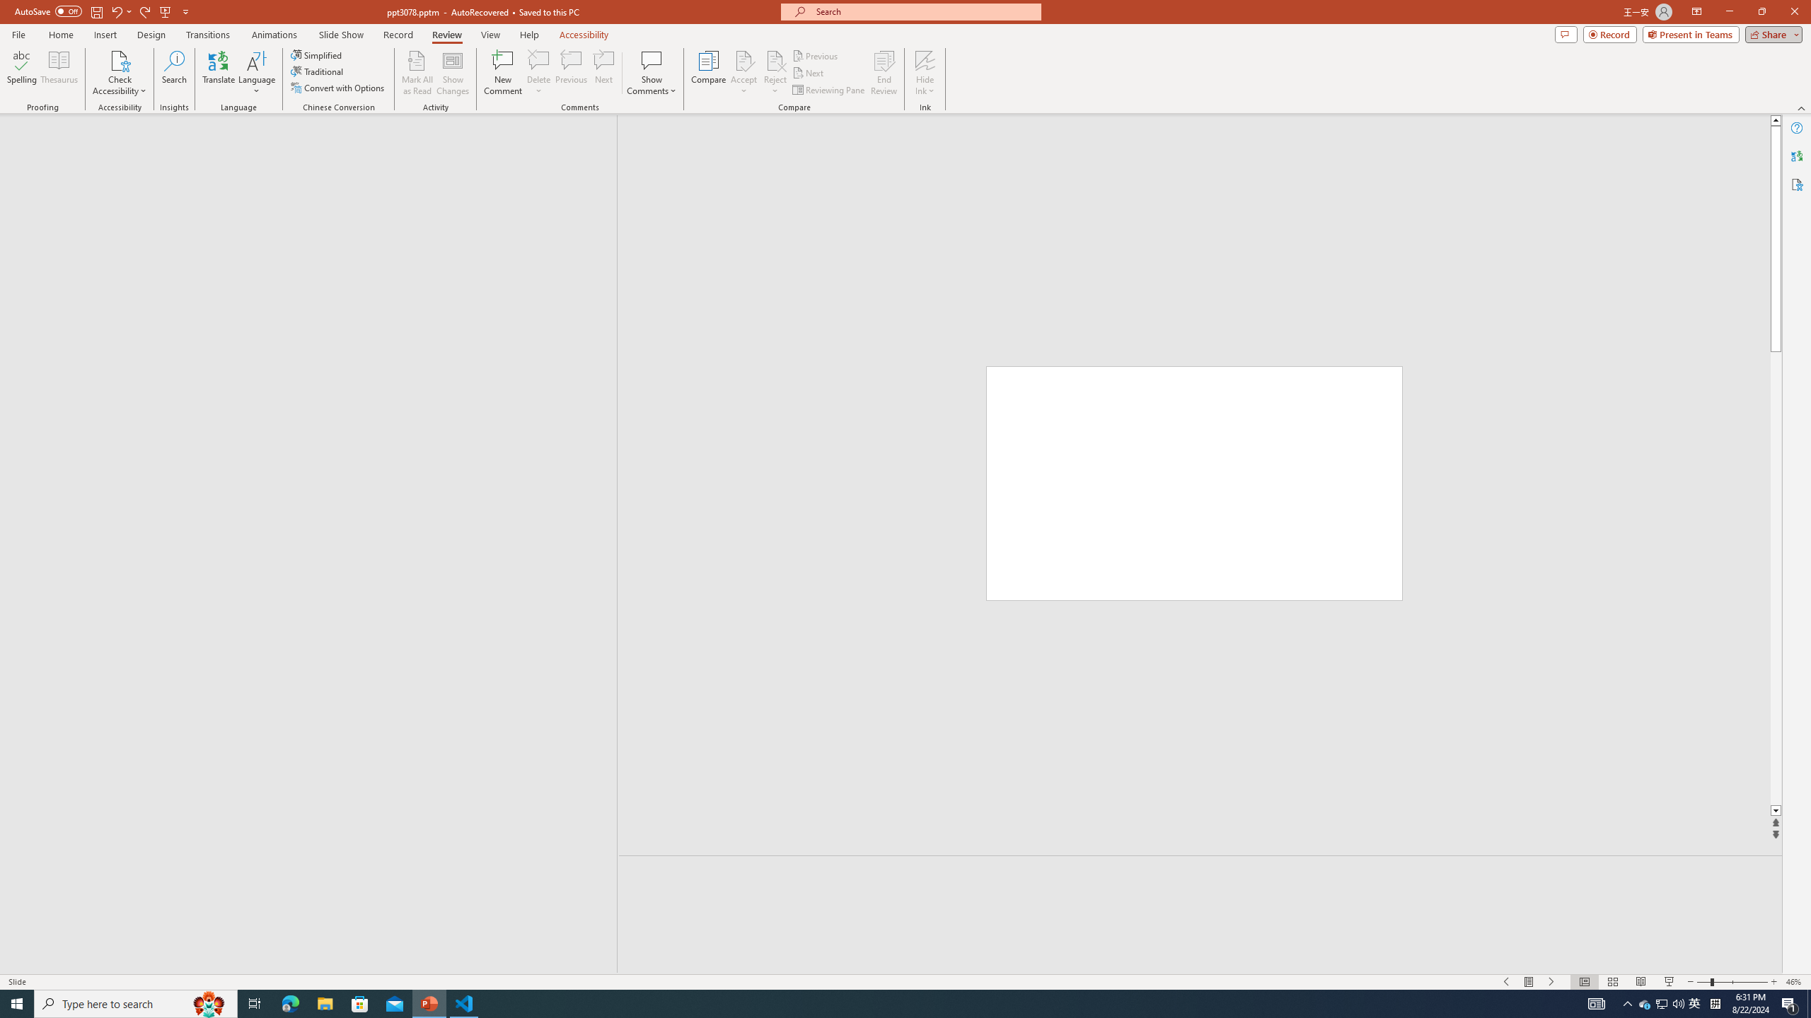  I want to click on Show Changes, so click(453, 73).